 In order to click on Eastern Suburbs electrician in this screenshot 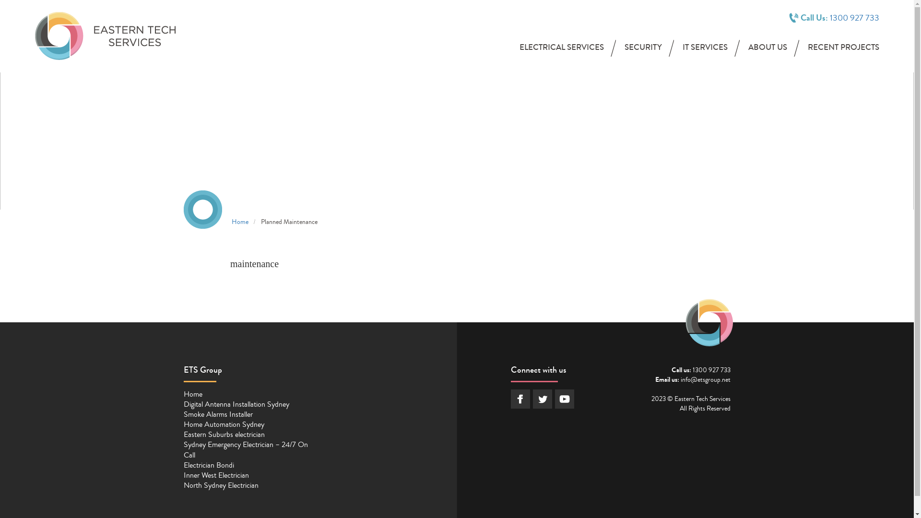, I will do `click(224, 435)`.